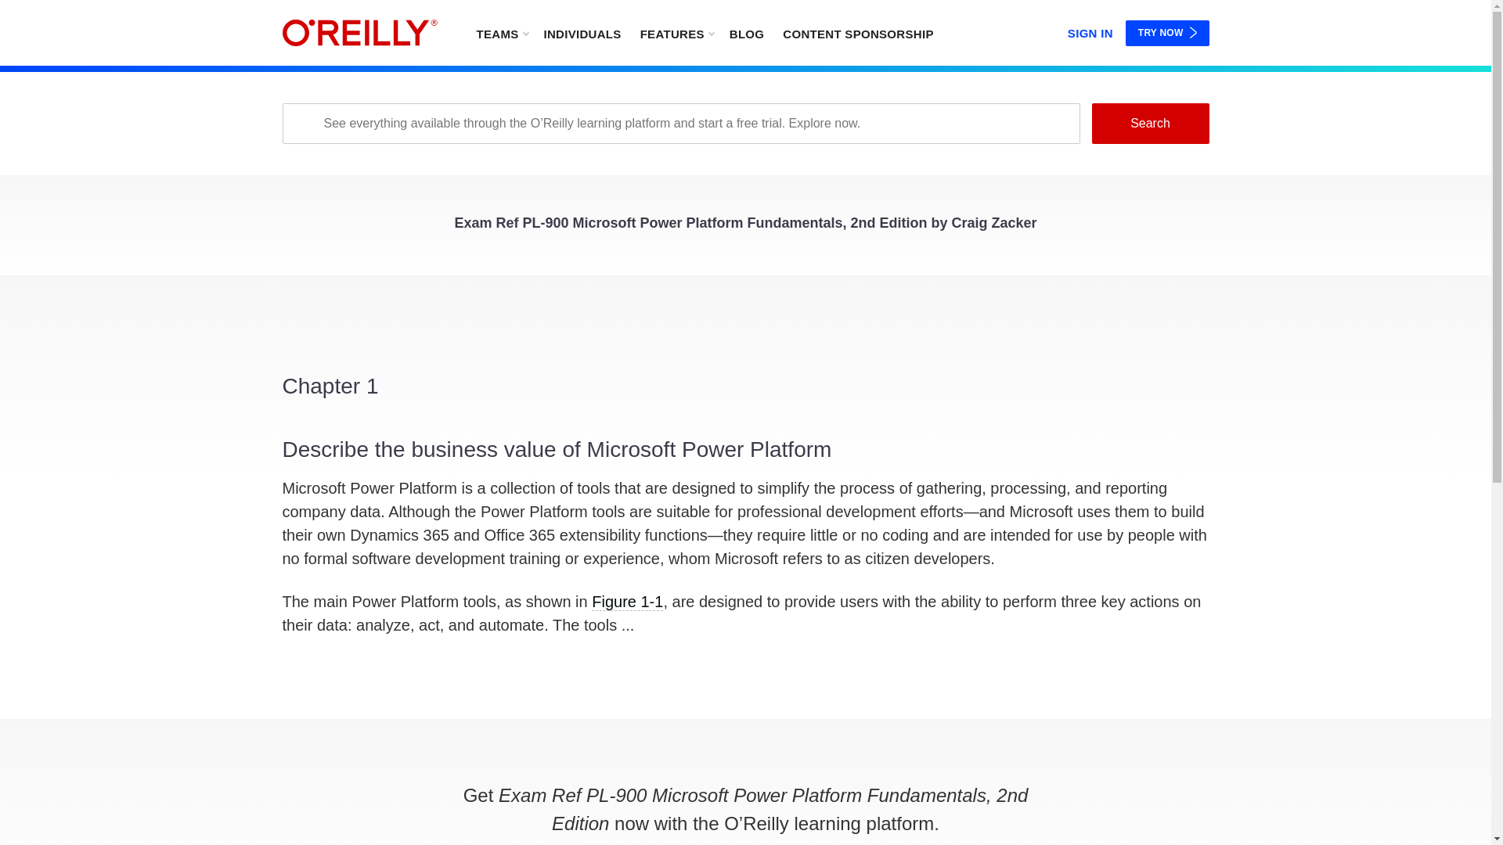  Describe the element at coordinates (581, 33) in the screenshot. I see `INDIVIDUALS` at that location.